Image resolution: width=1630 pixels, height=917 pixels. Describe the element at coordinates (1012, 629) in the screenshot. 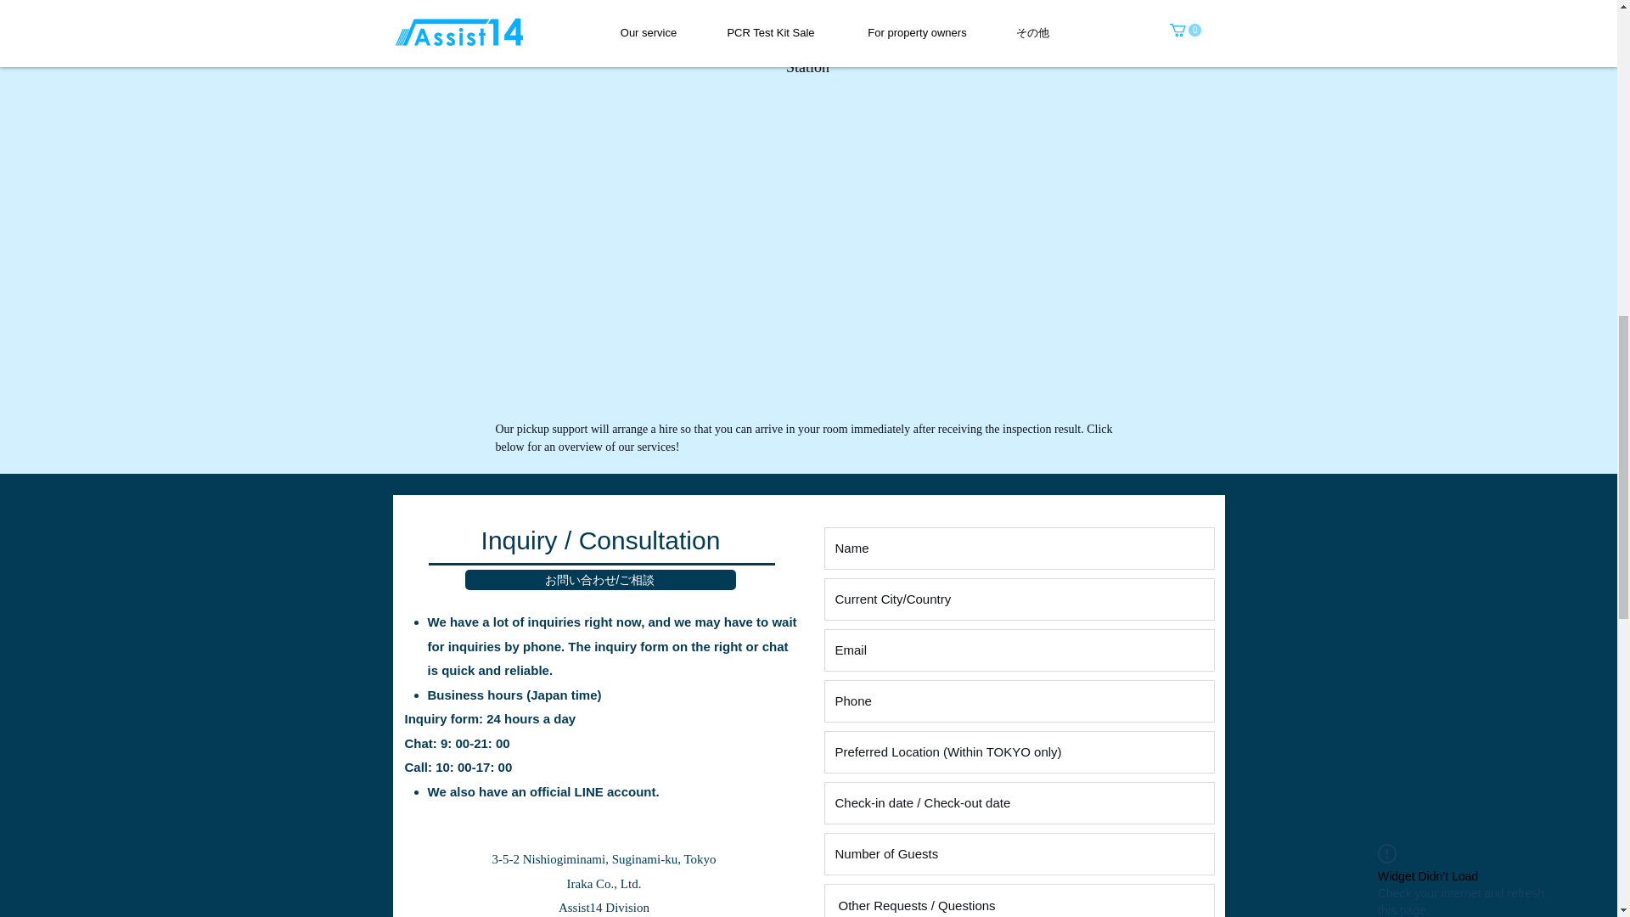

I see `Facebook Like` at that location.